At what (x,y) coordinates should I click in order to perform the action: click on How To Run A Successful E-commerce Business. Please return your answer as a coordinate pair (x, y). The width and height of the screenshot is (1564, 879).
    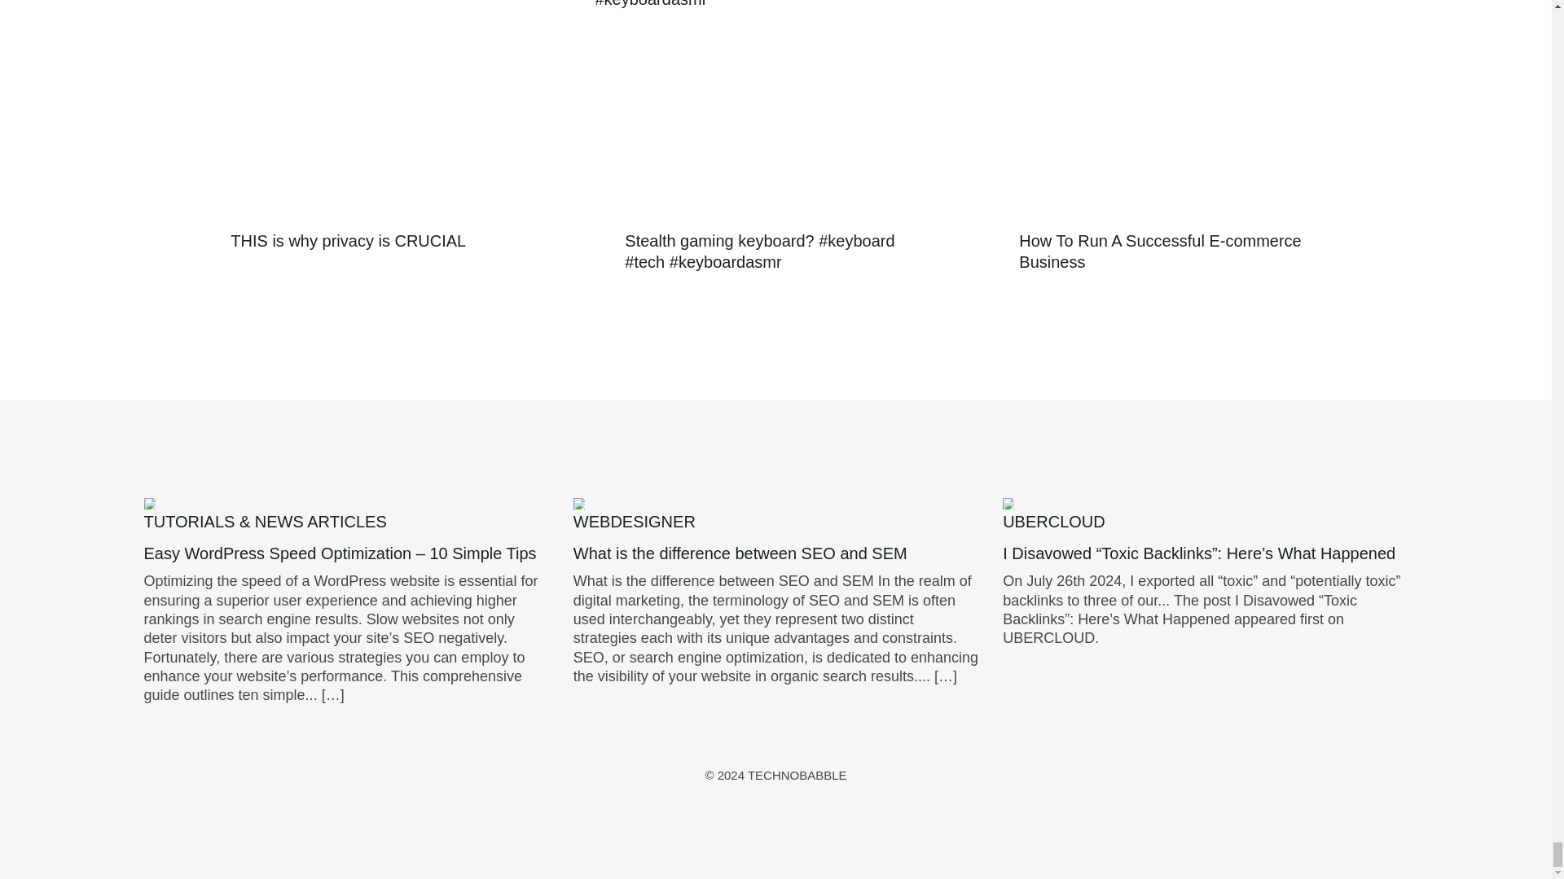
    Looking at the image, I should click on (1160, 251).